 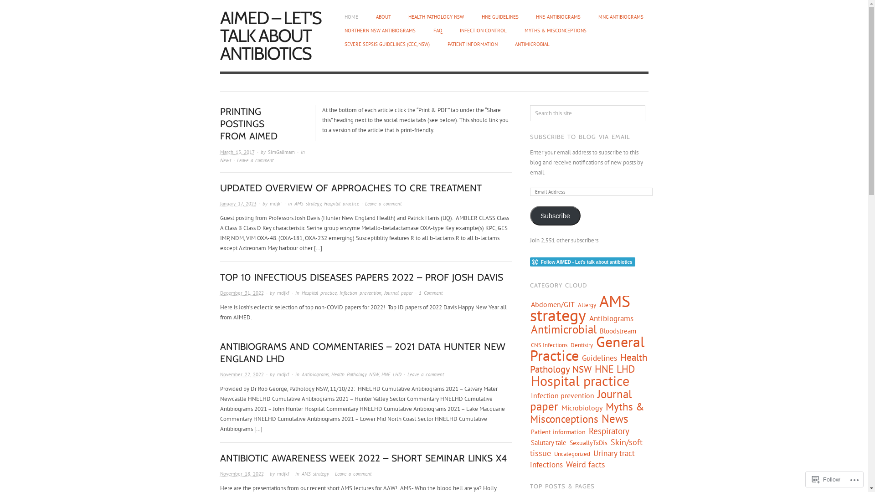 What do you see at coordinates (355, 374) in the screenshot?
I see `Health Pathology NSW` at bounding box center [355, 374].